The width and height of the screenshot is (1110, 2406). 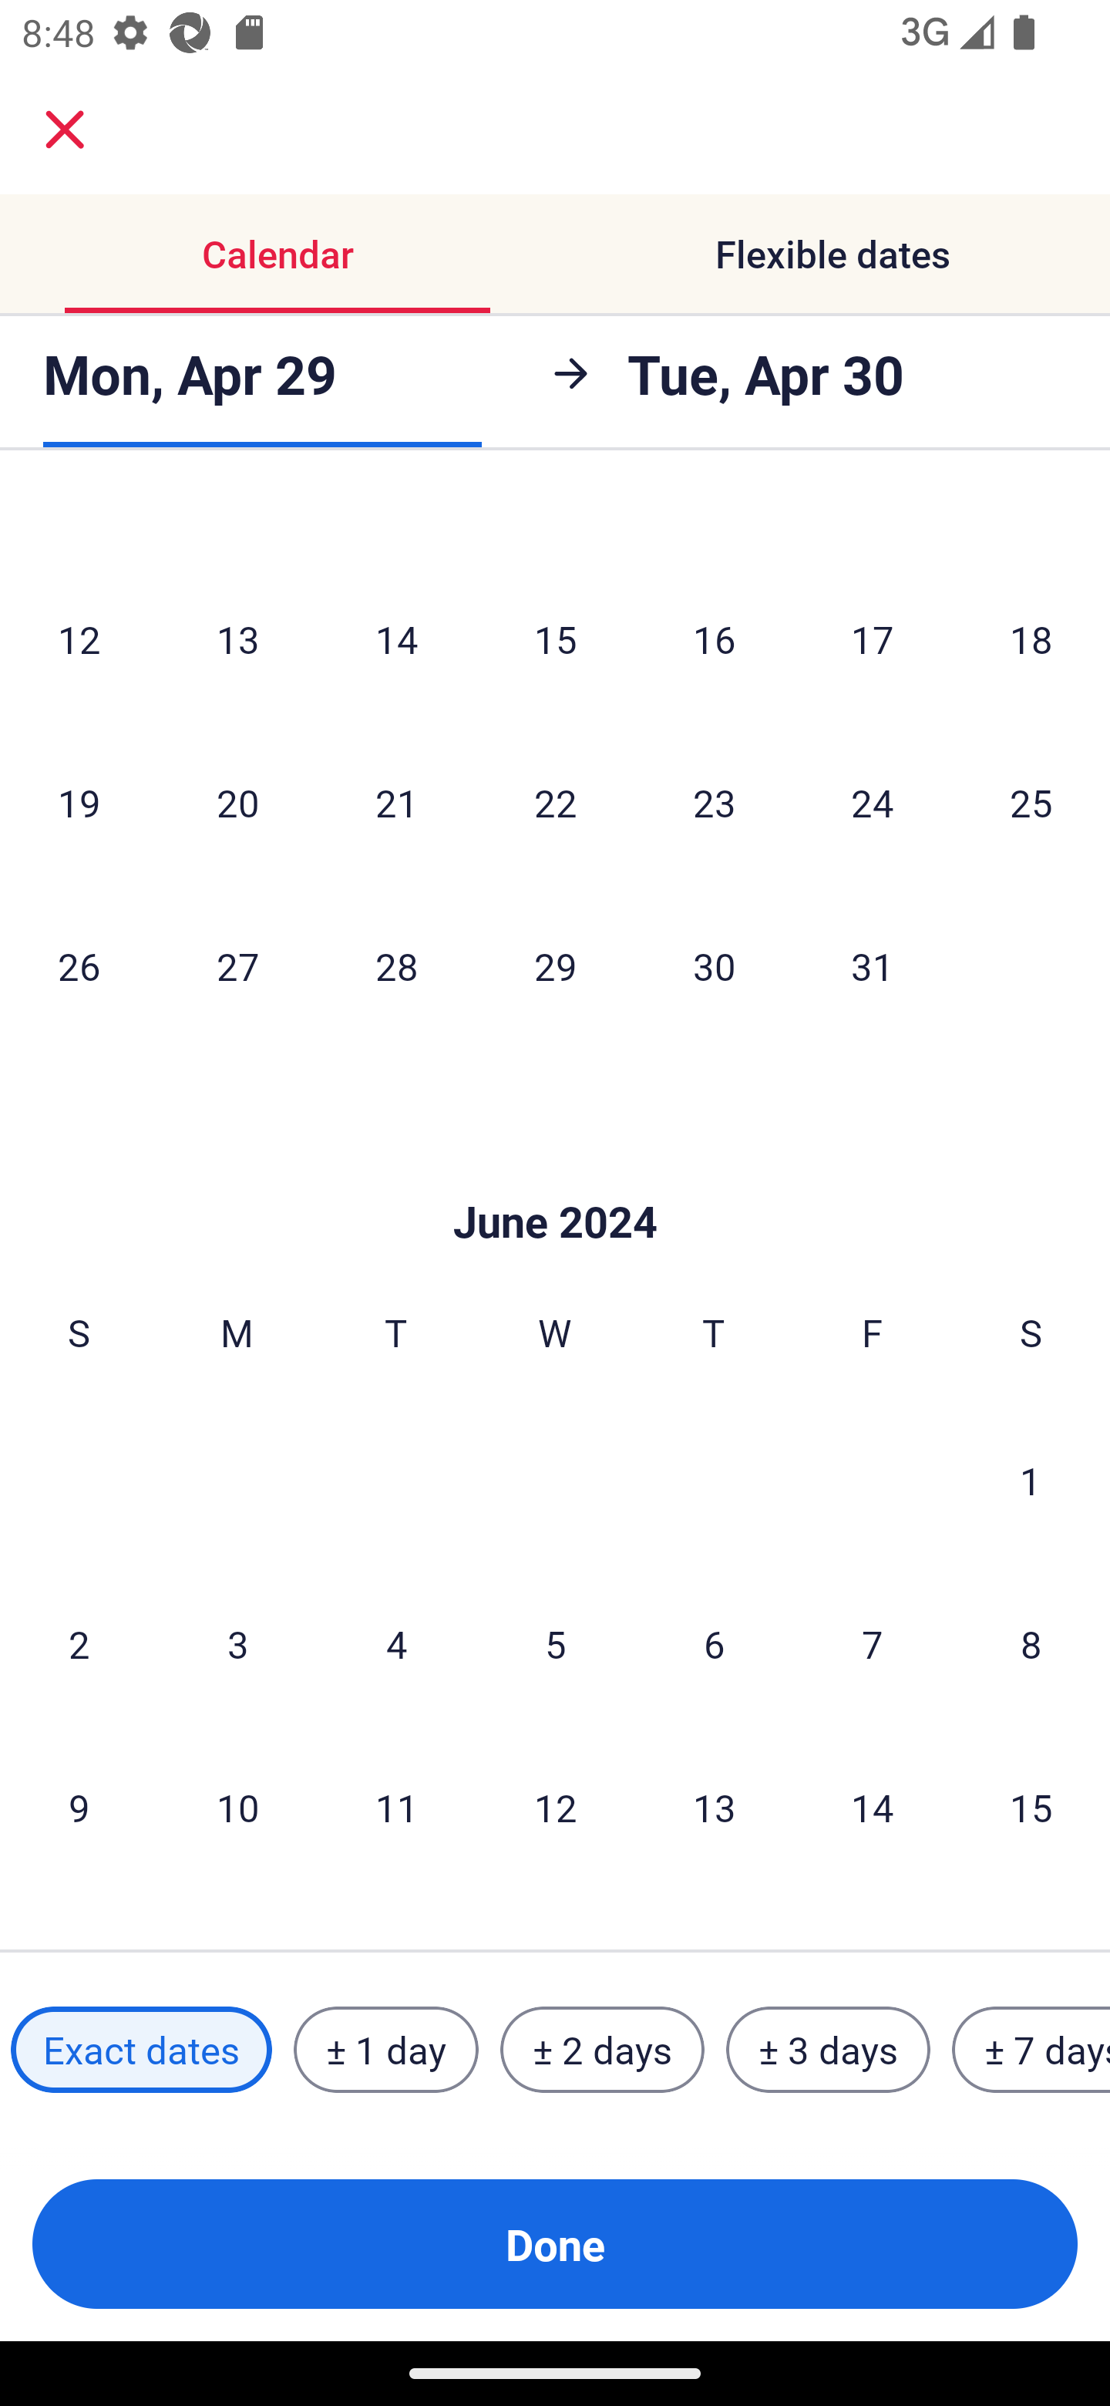 I want to click on 22 Wednesday, May 22, 2024, so click(x=555, y=802).